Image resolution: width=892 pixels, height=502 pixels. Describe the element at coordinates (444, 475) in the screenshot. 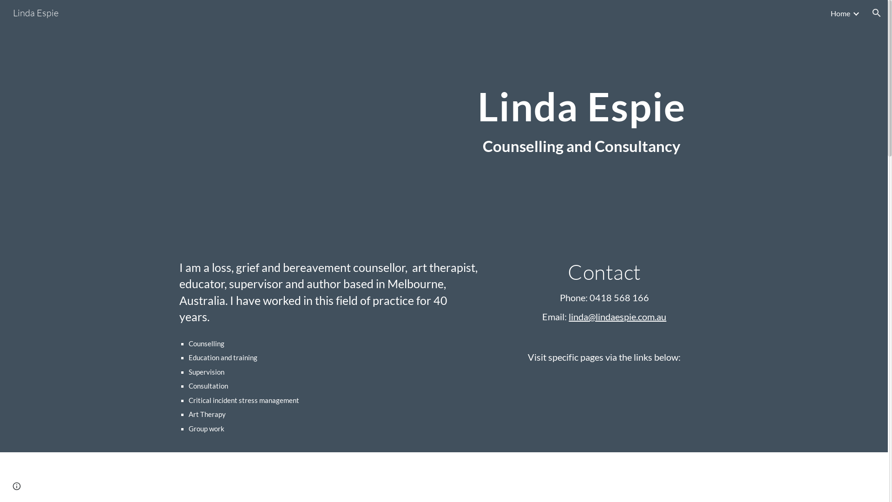

I see `Art Therapy` at that location.